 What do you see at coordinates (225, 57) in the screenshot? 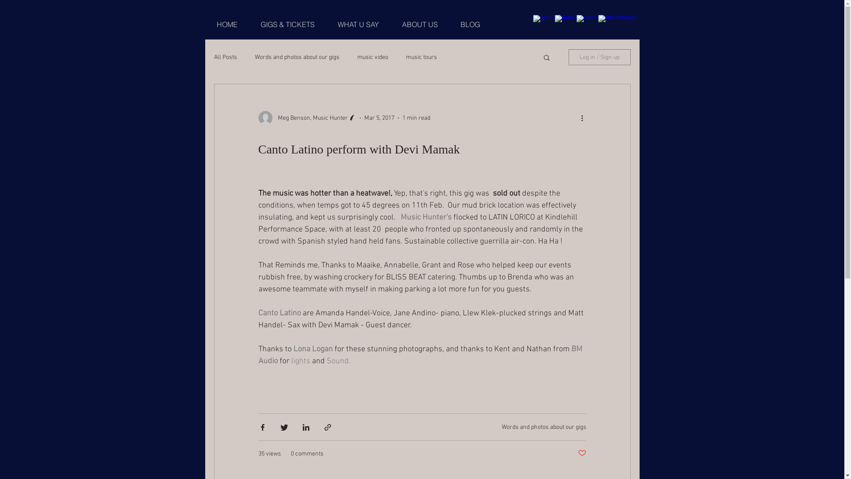
I see `All Posts` at bounding box center [225, 57].